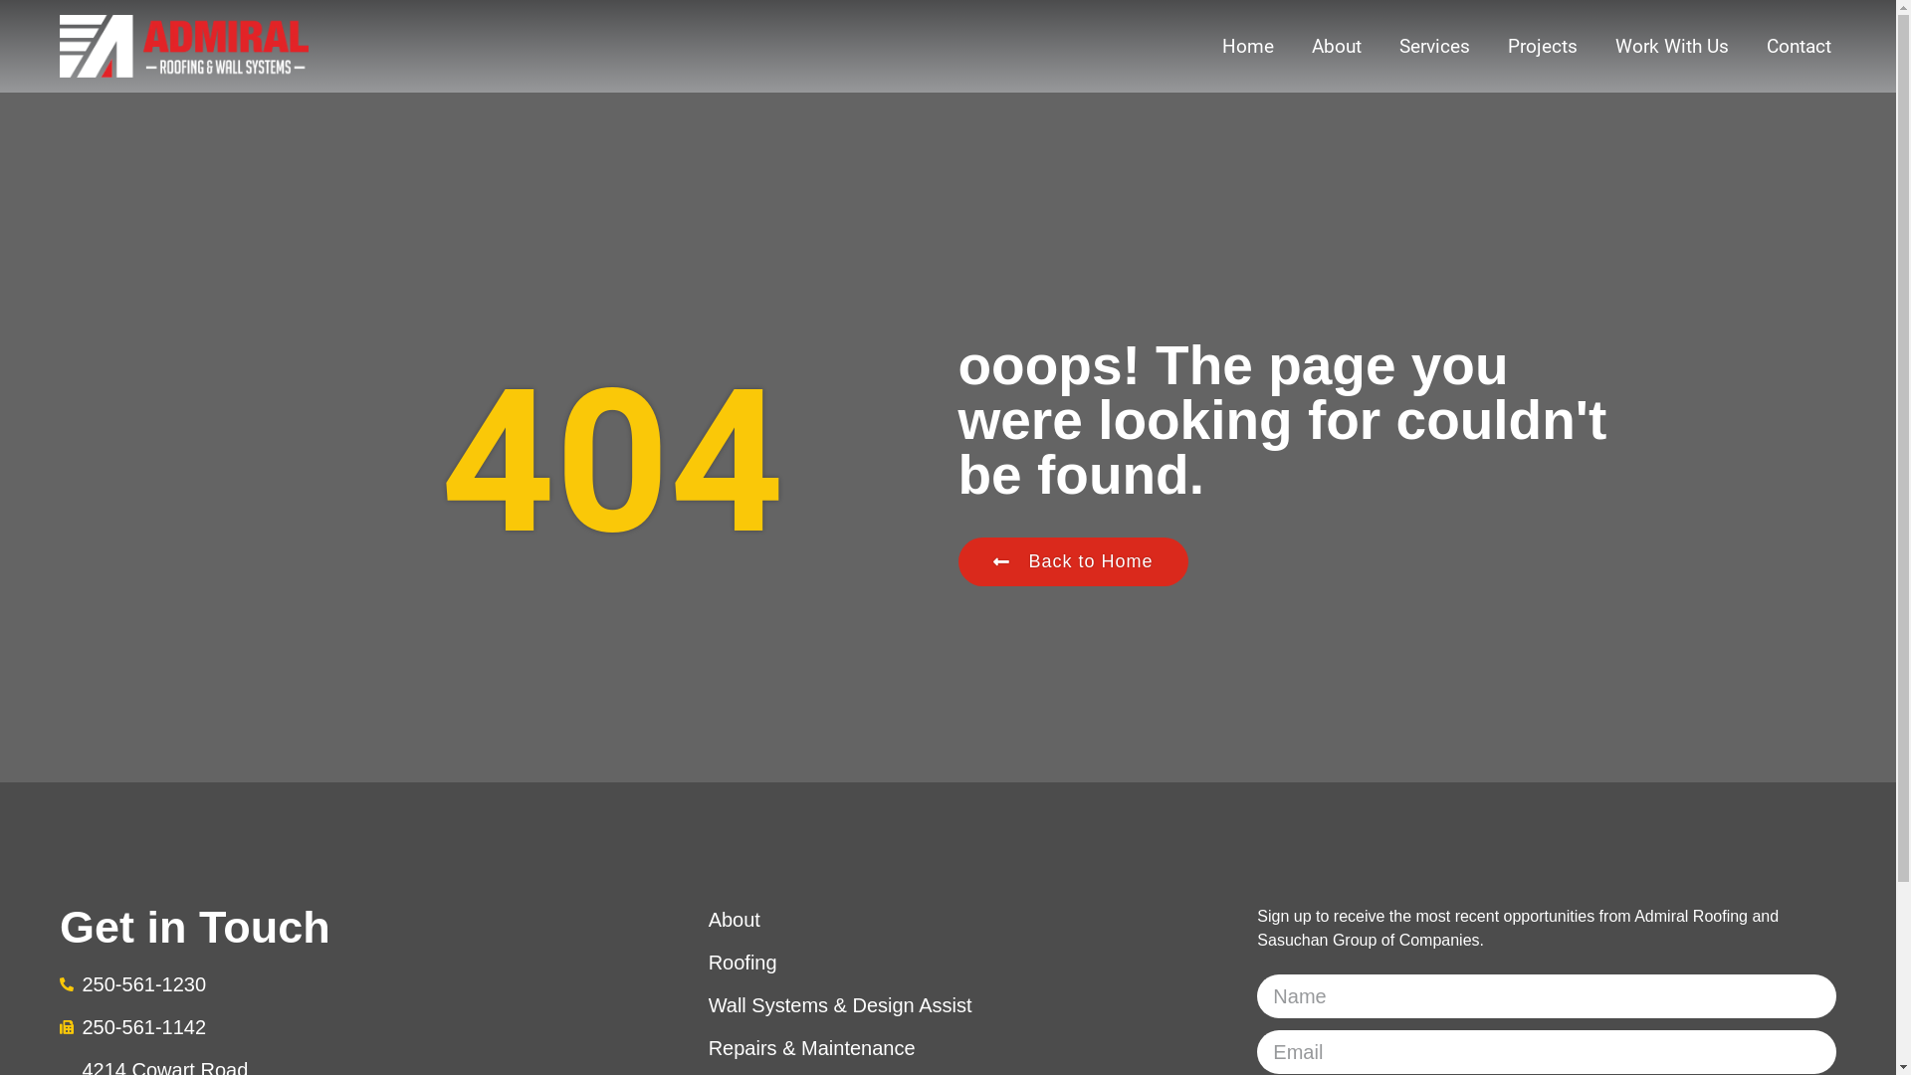 The width and height of the screenshot is (1911, 1075). I want to click on About, so click(973, 920).